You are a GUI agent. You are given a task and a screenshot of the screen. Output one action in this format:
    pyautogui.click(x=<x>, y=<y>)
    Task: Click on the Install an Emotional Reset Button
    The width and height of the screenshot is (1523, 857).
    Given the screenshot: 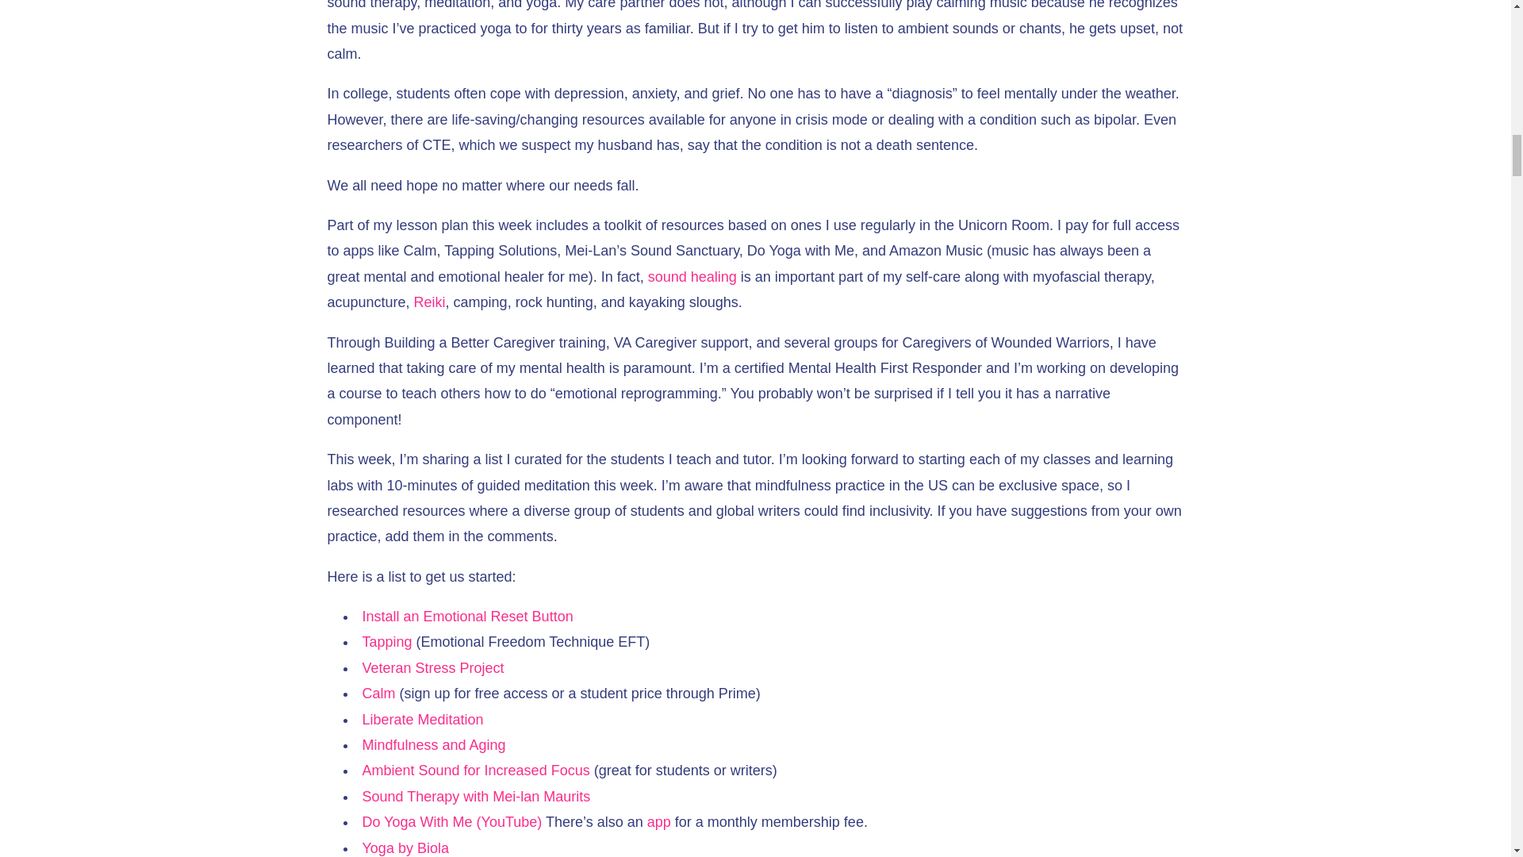 What is the action you would take?
    pyautogui.click(x=466, y=616)
    